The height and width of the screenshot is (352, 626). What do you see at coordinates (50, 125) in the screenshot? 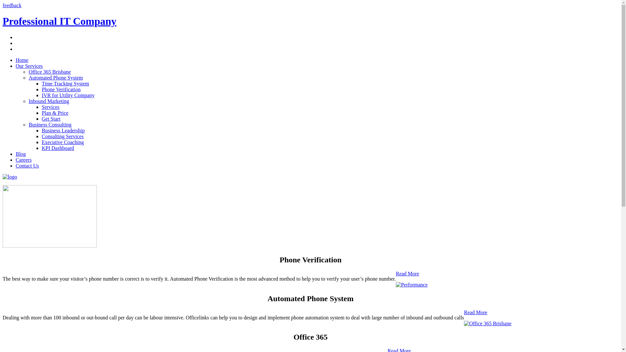
I see `Business Consulting` at bounding box center [50, 125].